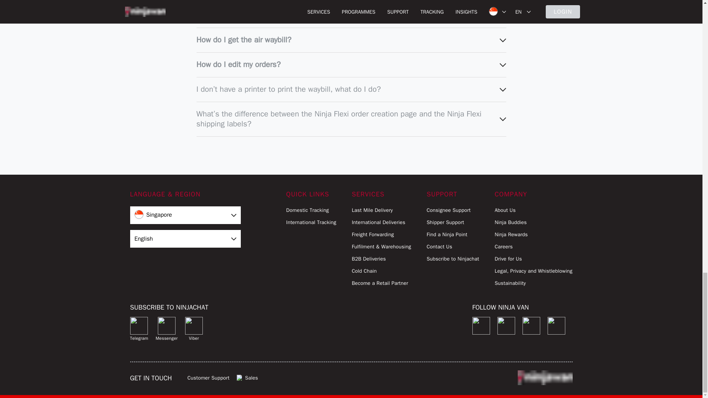 The height and width of the screenshot is (398, 708). What do you see at coordinates (453, 210) in the screenshot?
I see `Consignee Support` at bounding box center [453, 210].